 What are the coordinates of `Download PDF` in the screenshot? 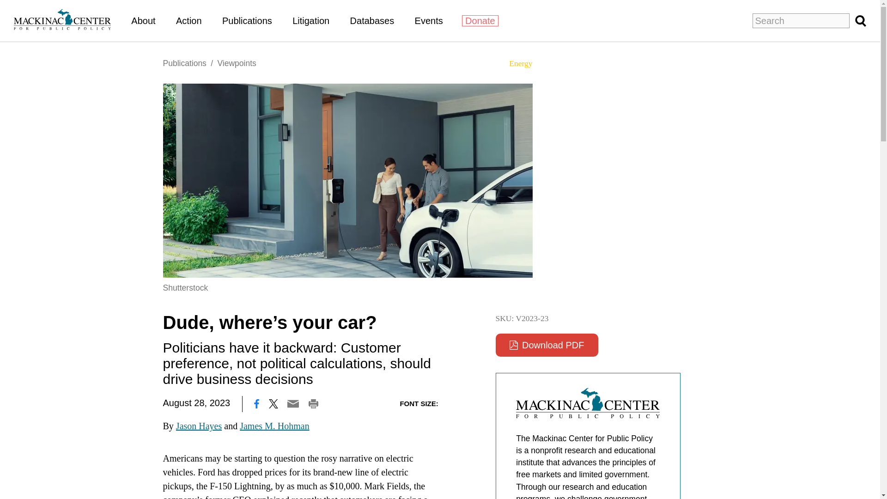 It's located at (546, 345).